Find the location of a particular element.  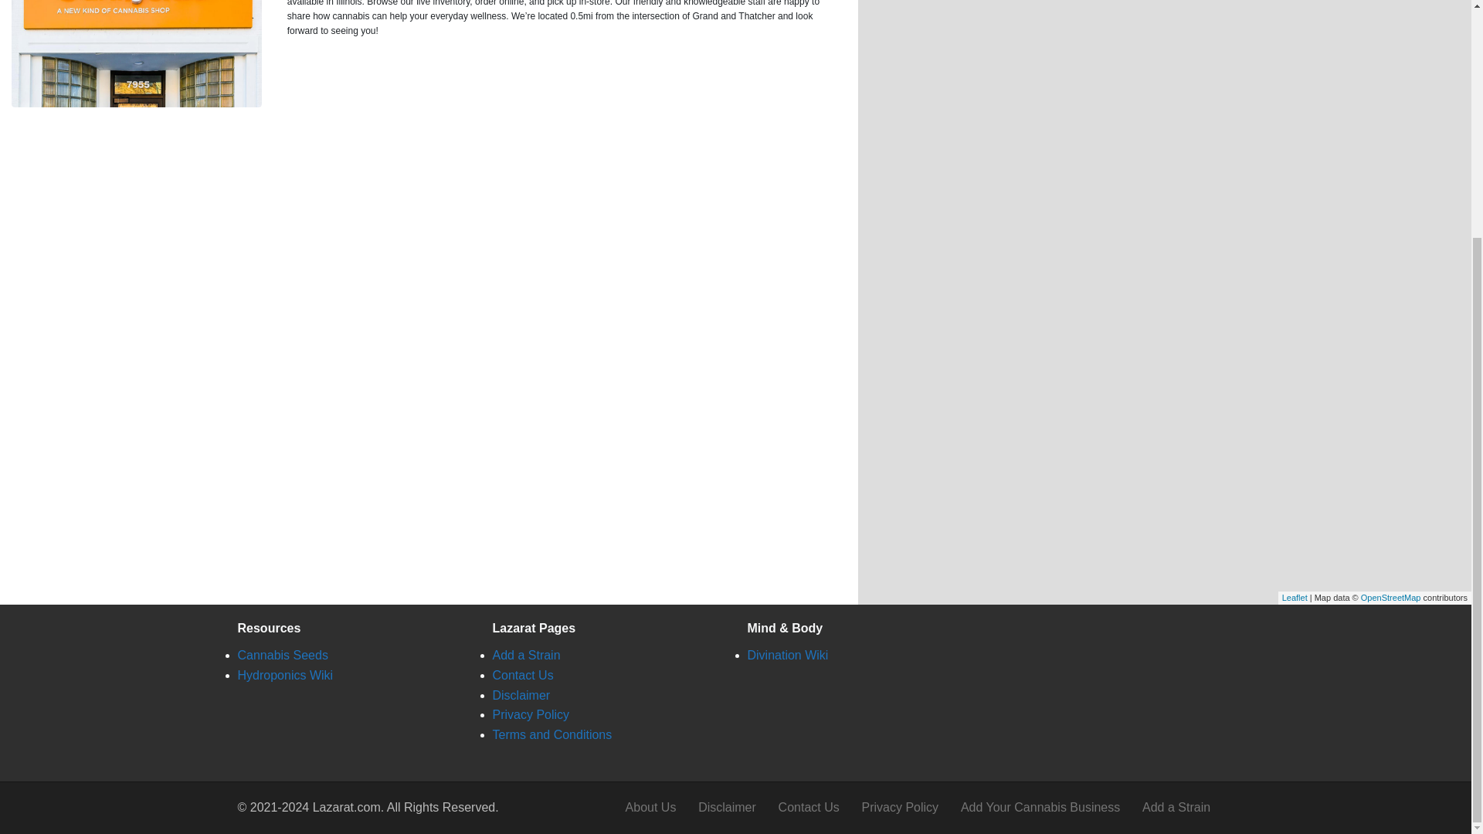

About Us is located at coordinates (650, 808).